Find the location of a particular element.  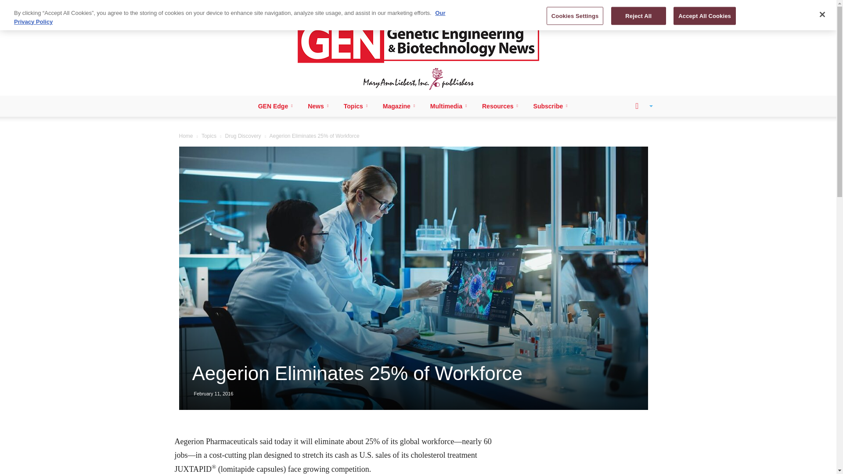

Twitter is located at coordinates (234, 6).